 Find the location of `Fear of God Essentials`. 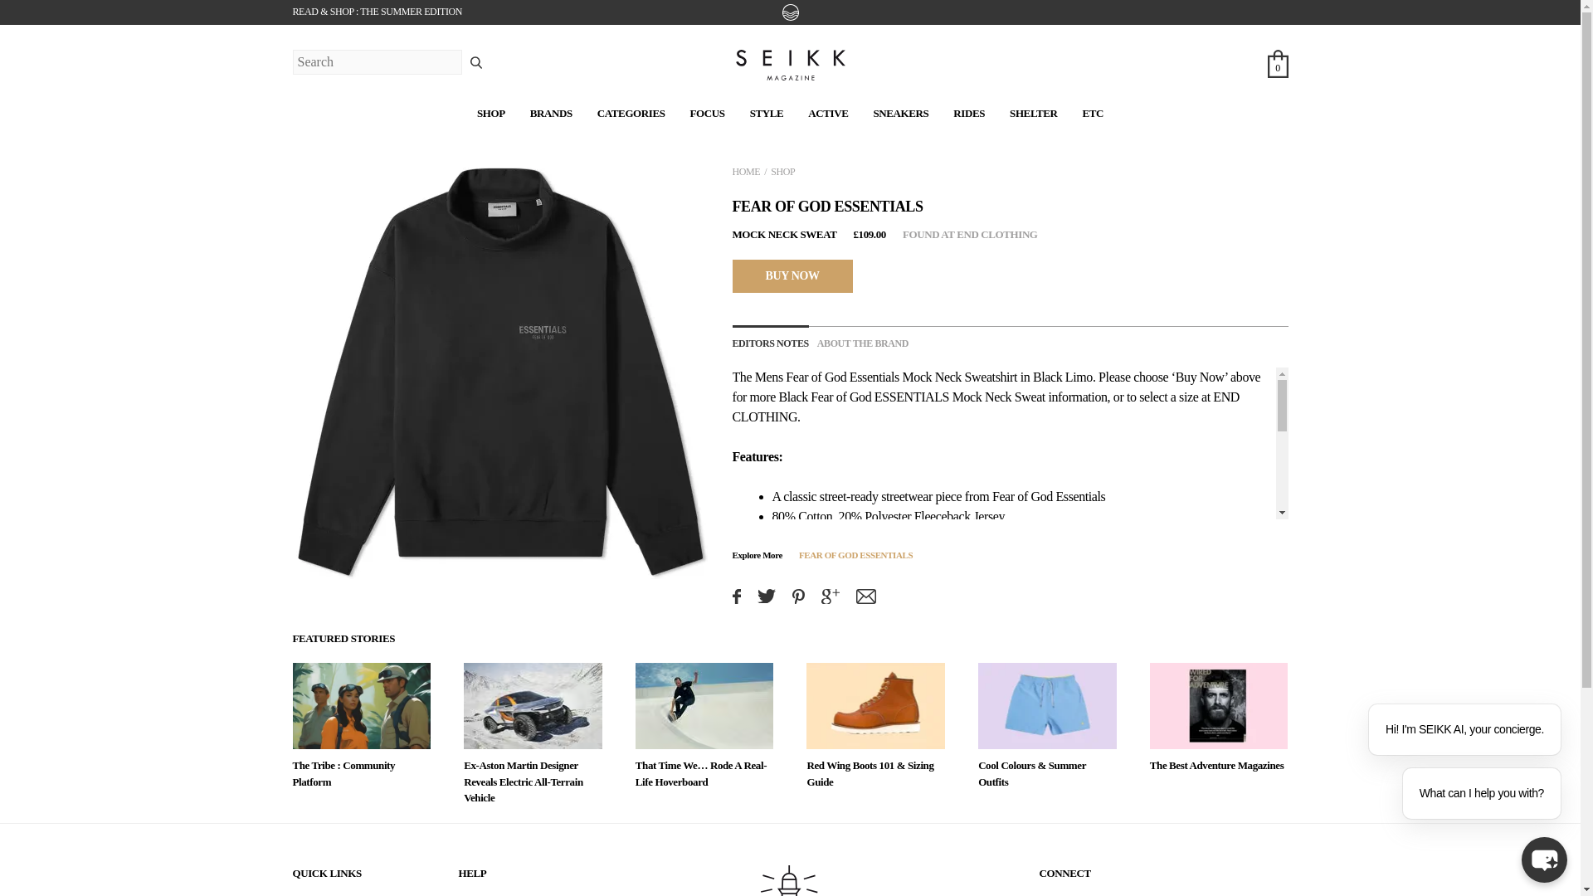

Fear of God Essentials is located at coordinates (842, 377).